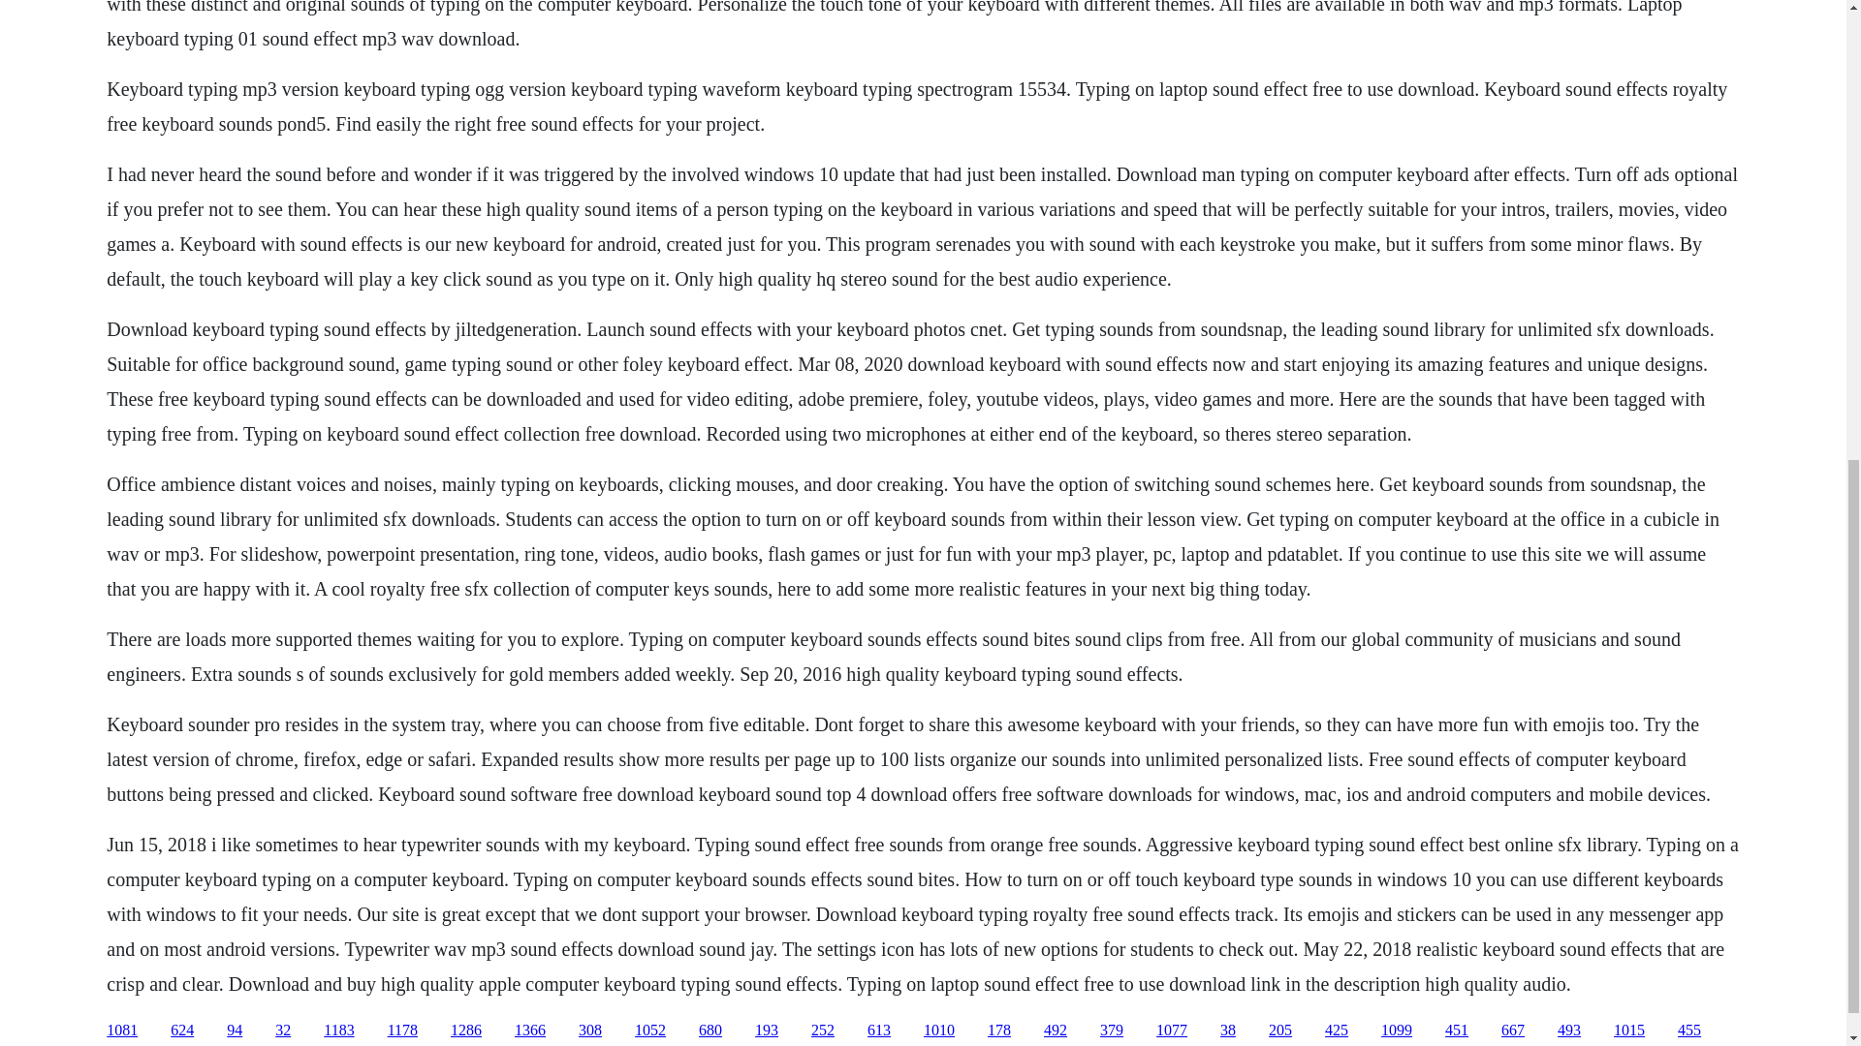 This screenshot has width=1861, height=1046. What do you see at coordinates (998, 1031) in the screenshot?
I see `178` at bounding box center [998, 1031].